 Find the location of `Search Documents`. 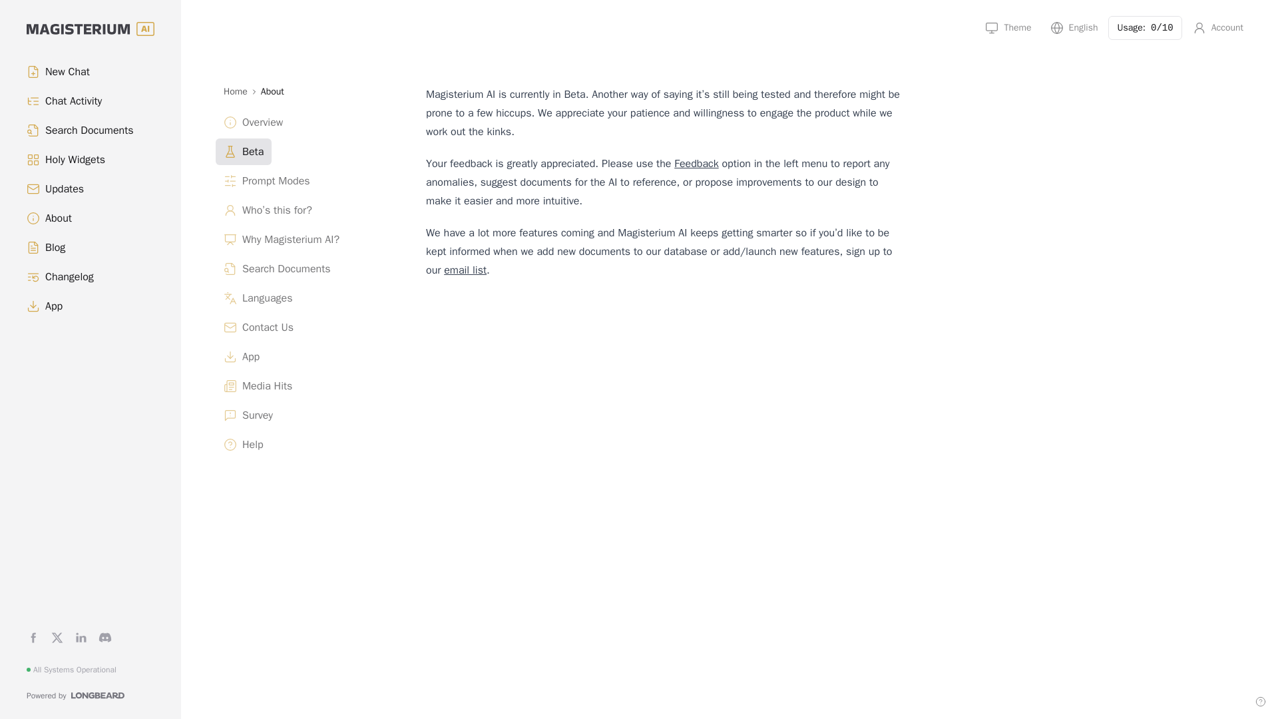

Search Documents is located at coordinates (305, 269).